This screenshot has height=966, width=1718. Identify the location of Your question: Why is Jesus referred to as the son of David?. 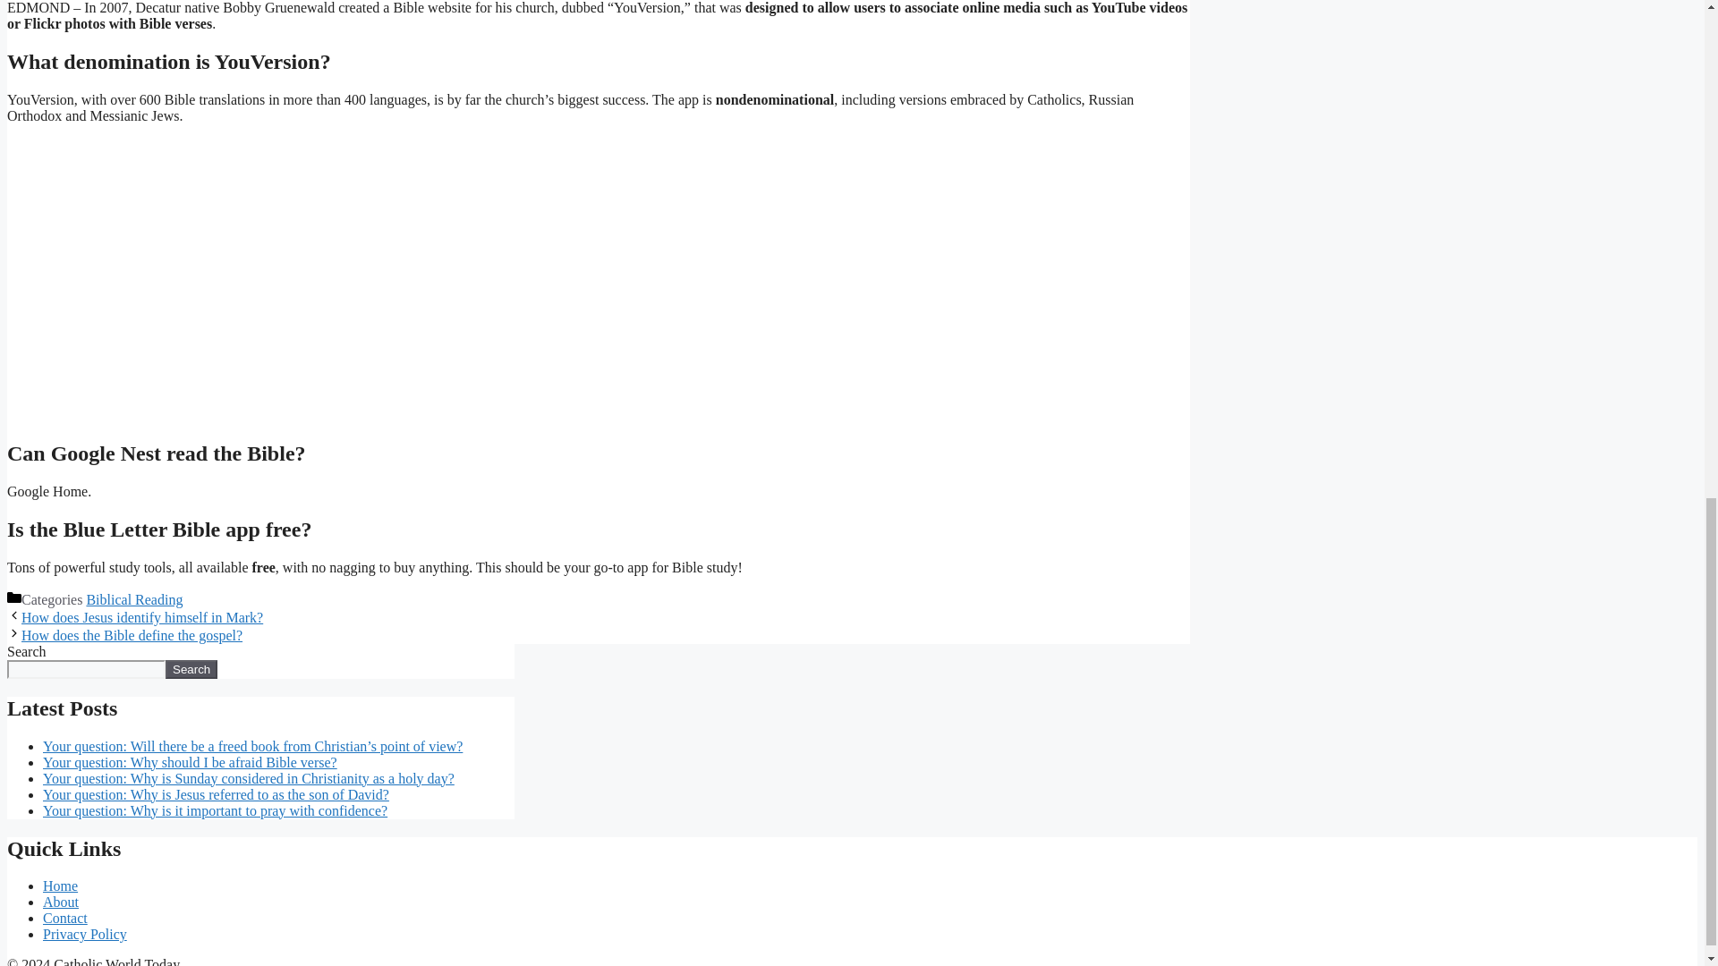
(217, 794).